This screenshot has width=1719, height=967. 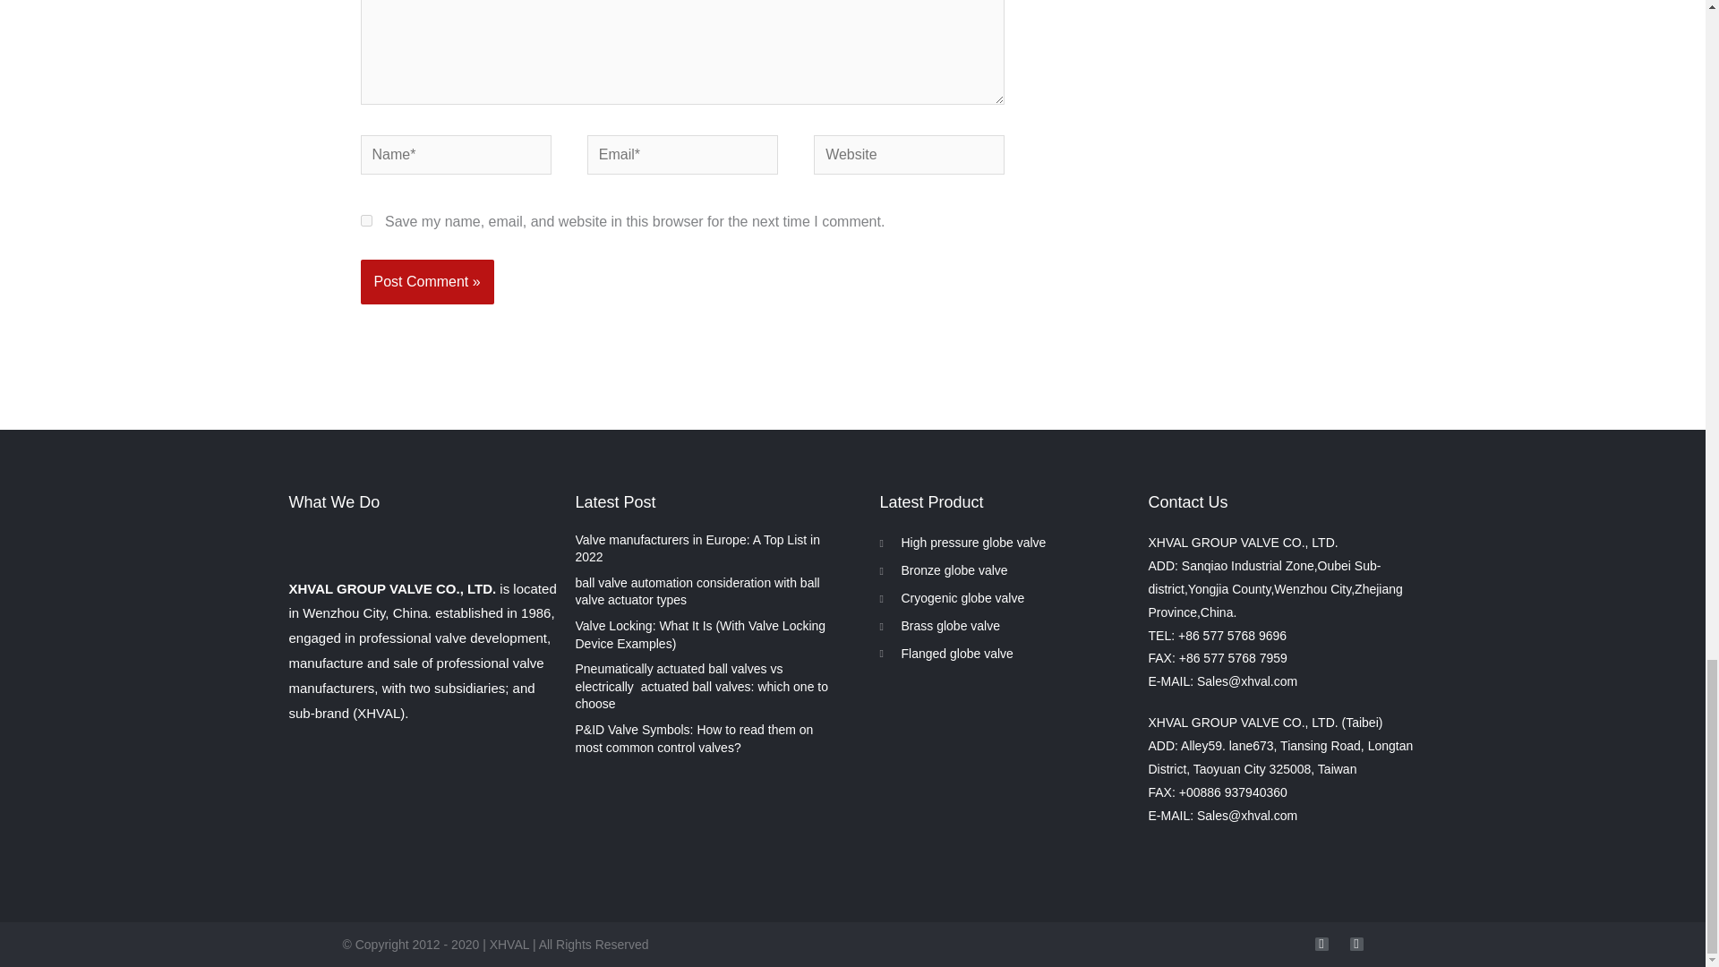 I want to click on yes, so click(x=365, y=220).